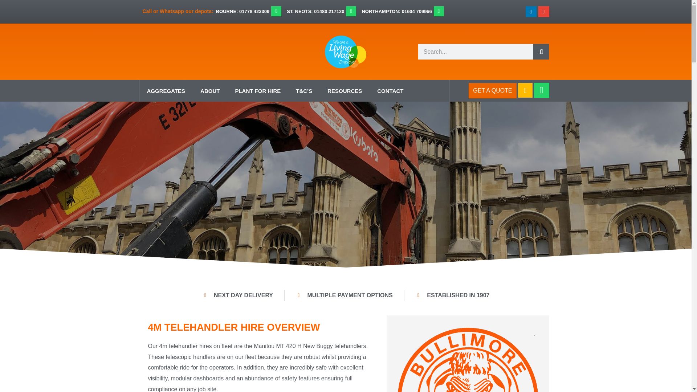  Describe the element at coordinates (210, 91) in the screenshot. I see `ABOUT` at that location.